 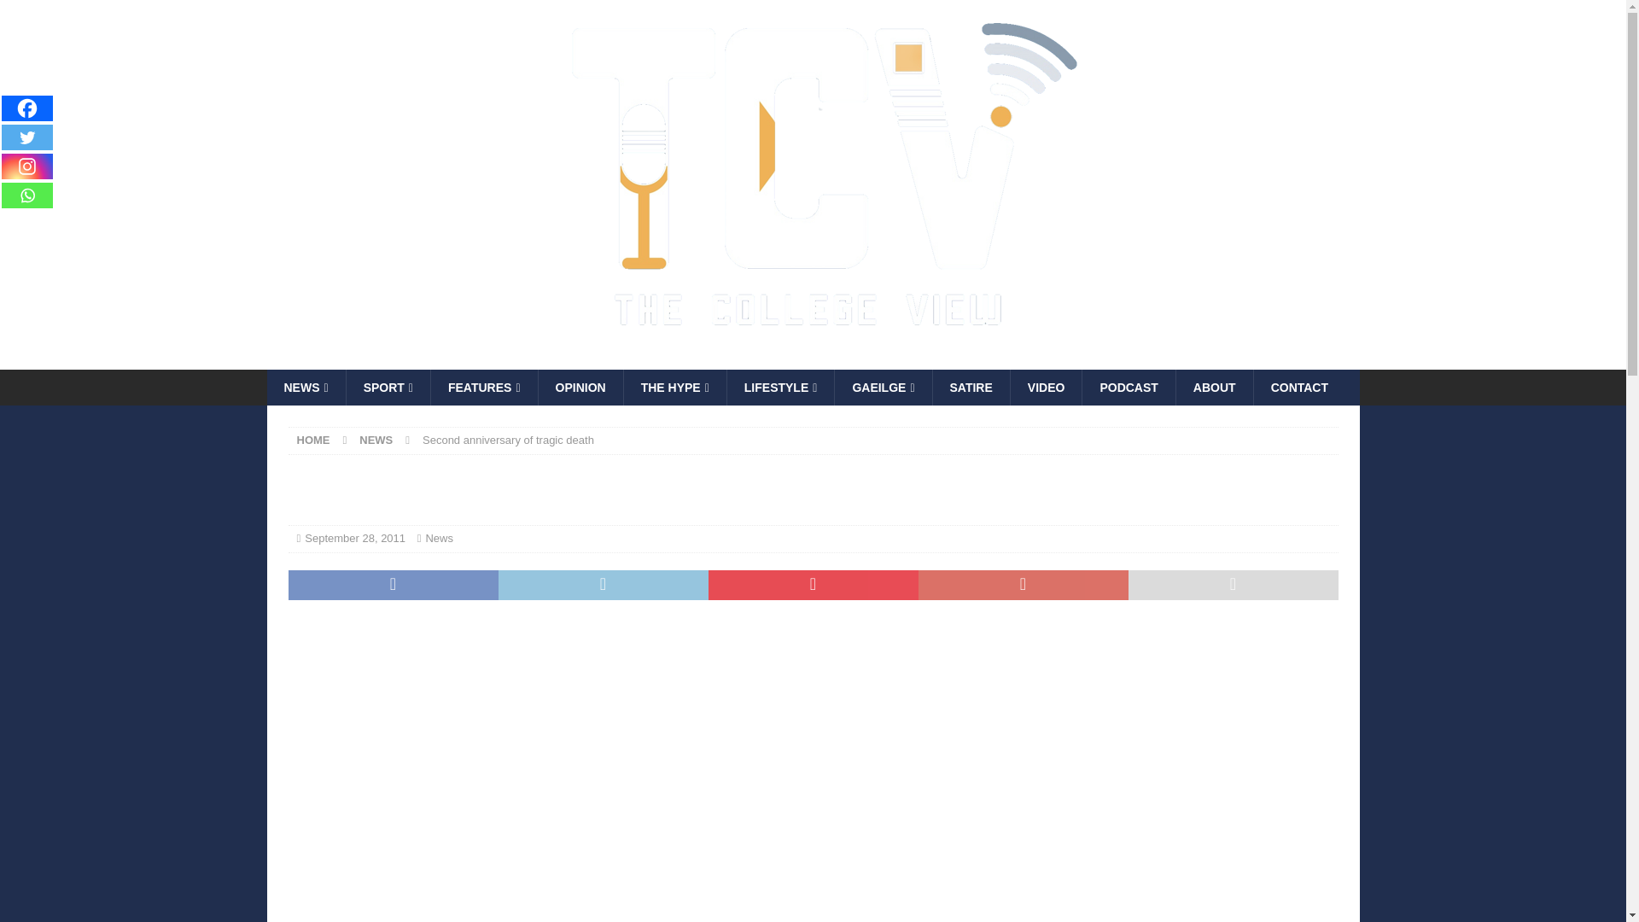 What do you see at coordinates (26, 195) in the screenshot?
I see `Whatsapp` at bounding box center [26, 195].